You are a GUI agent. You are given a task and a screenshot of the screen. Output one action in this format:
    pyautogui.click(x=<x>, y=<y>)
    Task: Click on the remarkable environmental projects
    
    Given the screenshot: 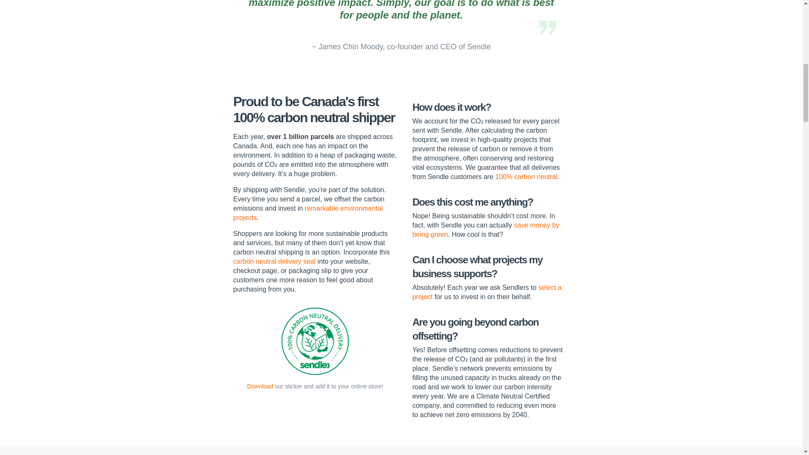 What is the action you would take?
    pyautogui.click(x=308, y=213)
    